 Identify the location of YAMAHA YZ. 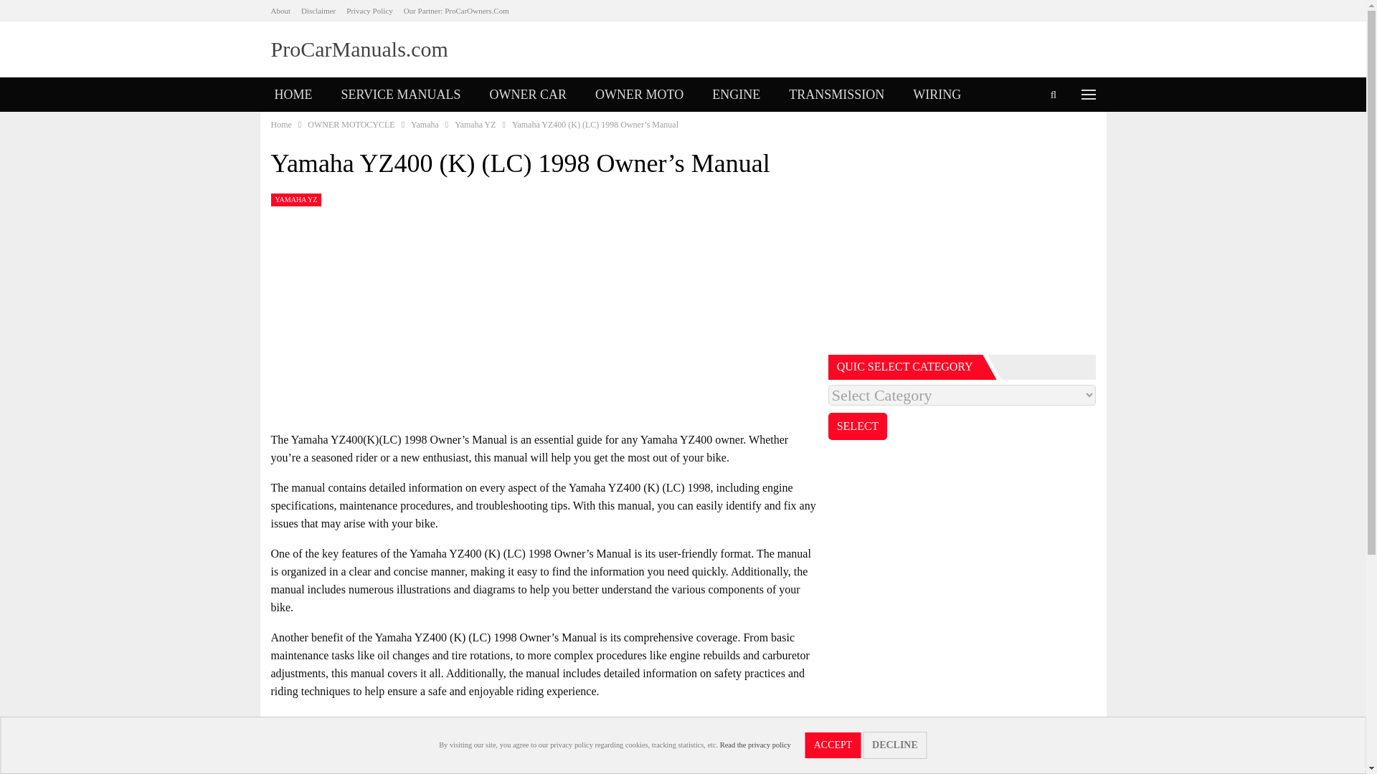
(297, 200).